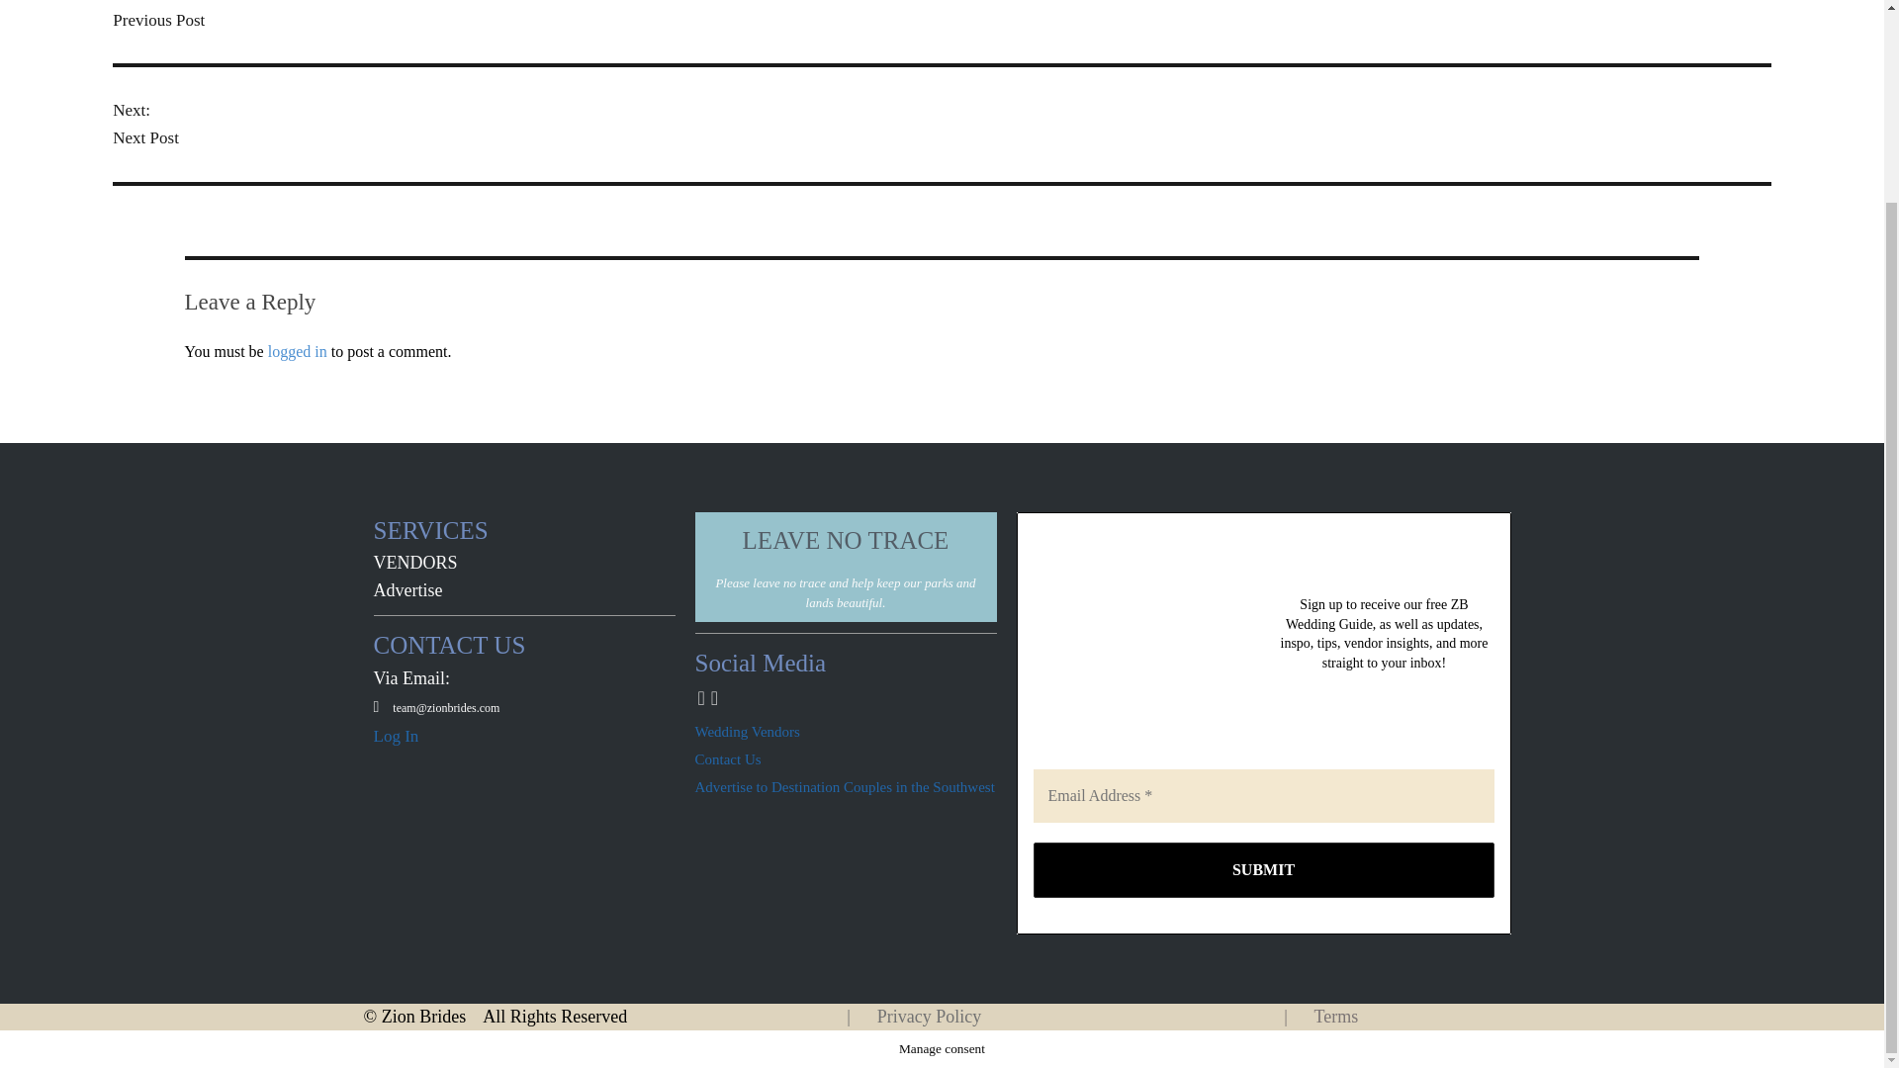  What do you see at coordinates (1262, 795) in the screenshot?
I see `Email Address` at bounding box center [1262, 795].